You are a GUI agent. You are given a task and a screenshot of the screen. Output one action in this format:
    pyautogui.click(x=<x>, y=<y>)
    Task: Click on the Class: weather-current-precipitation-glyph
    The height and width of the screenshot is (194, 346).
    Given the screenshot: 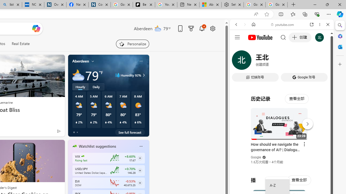 What is the action you would take?
    pyautogui.click(x=135, y=122)
    